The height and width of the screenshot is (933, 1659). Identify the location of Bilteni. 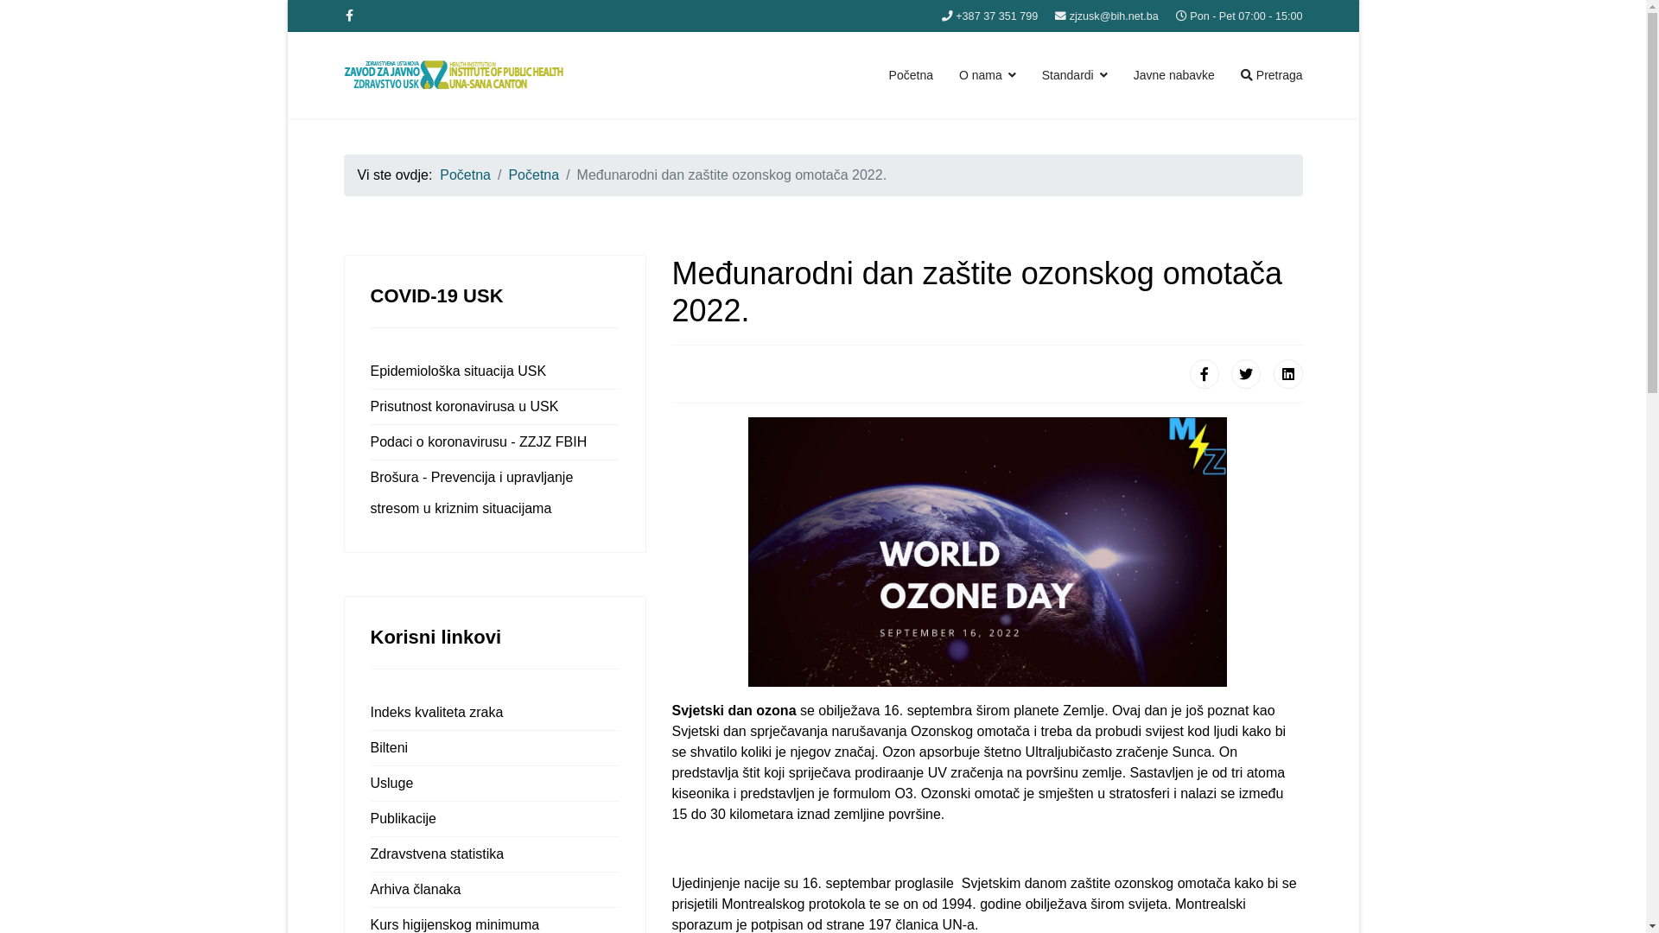
(494, 748).